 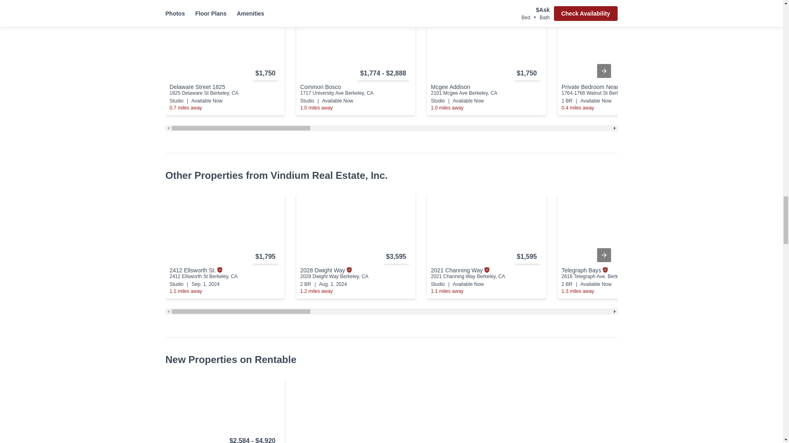 What do you see at coordinates (603, 71) in the screenshot?
I see `Next item in carousel` at bounding box center [603, 71].